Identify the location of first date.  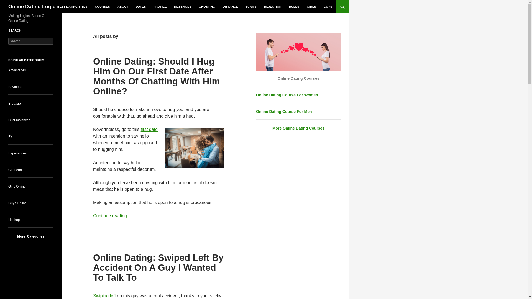
(149, 130).